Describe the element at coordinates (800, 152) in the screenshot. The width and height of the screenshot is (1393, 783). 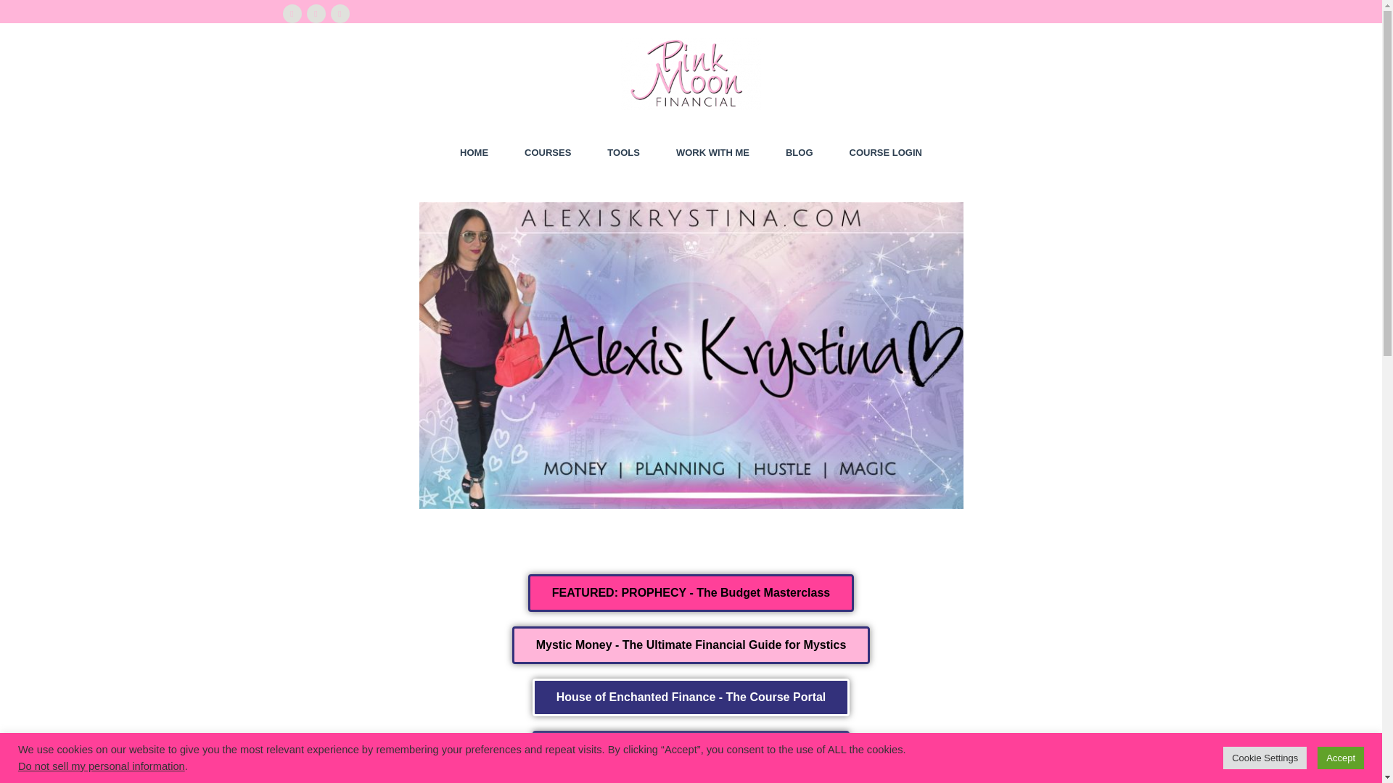
I see `BLOG` at that location.